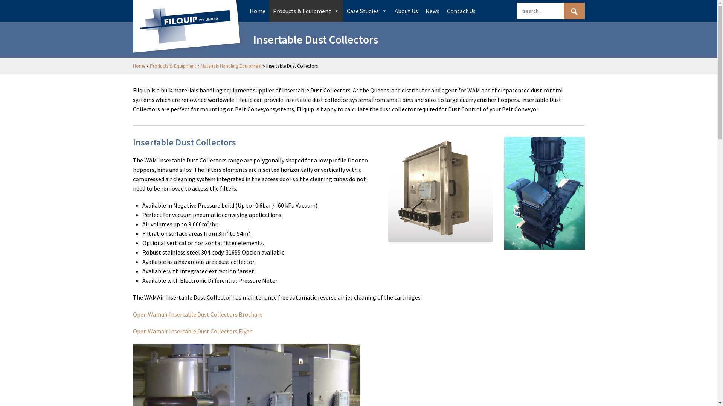 The width and height of the screenshot is (723, 406). Describe the element at coordinates (406, 11) in the screenshot. I see `About Us` at that location.